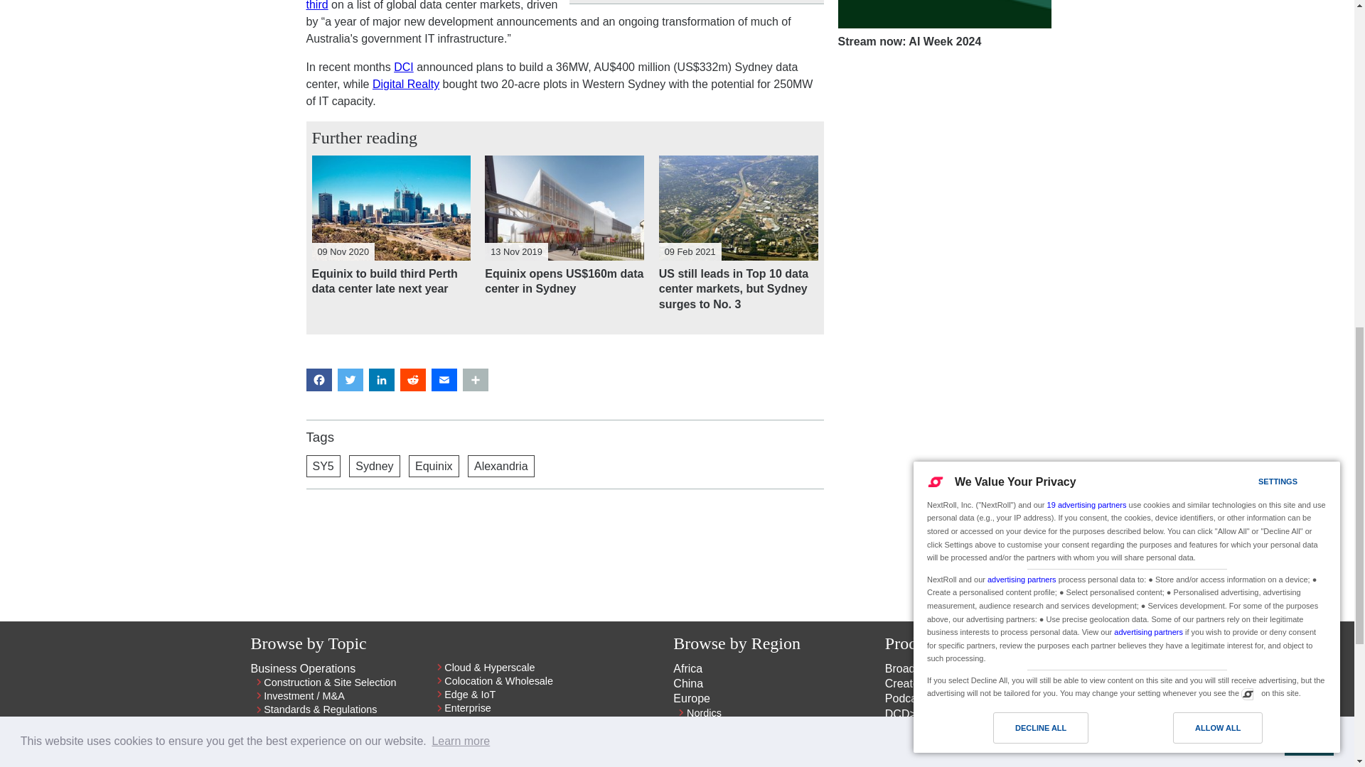  What do you see at coordinates (944, 155) in the screenshot?
I see `3rd party ad content` at bounding box center [944, 155].